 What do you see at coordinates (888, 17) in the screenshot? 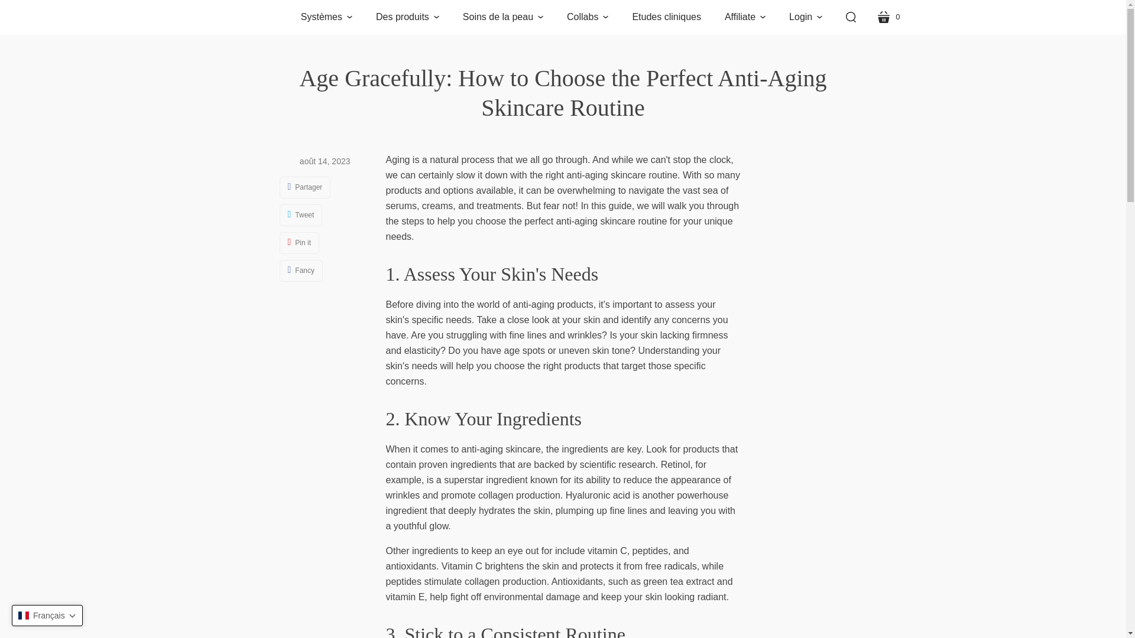
I see `Etudes cliniques` at bounding box center [888, 17].